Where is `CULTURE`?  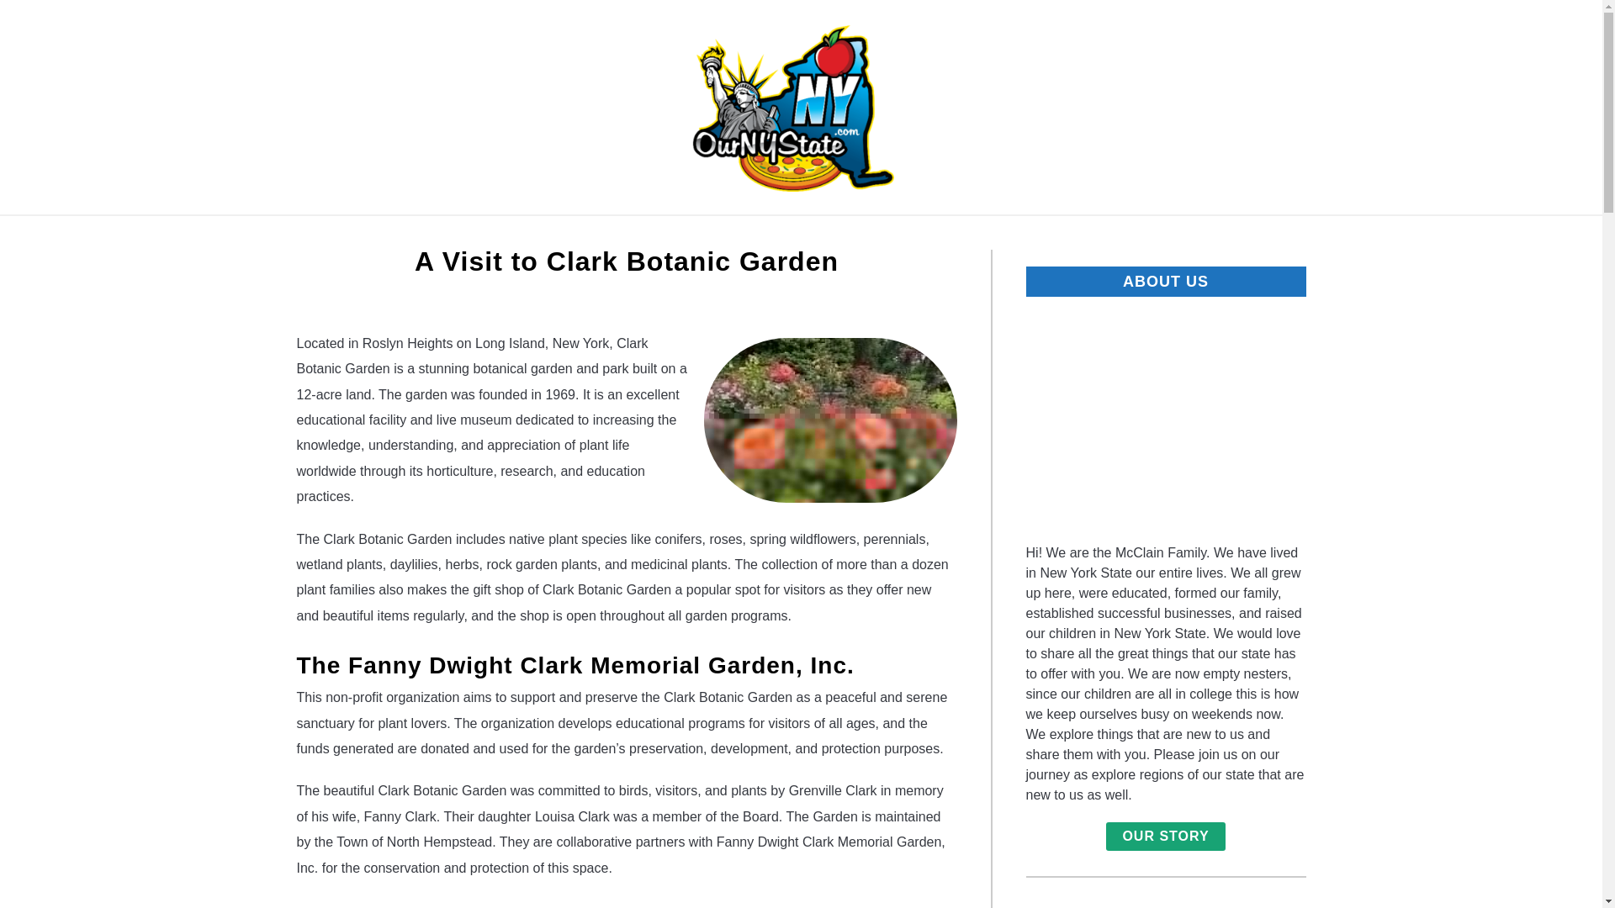 CULTURE is located at coordinates (993, 235).